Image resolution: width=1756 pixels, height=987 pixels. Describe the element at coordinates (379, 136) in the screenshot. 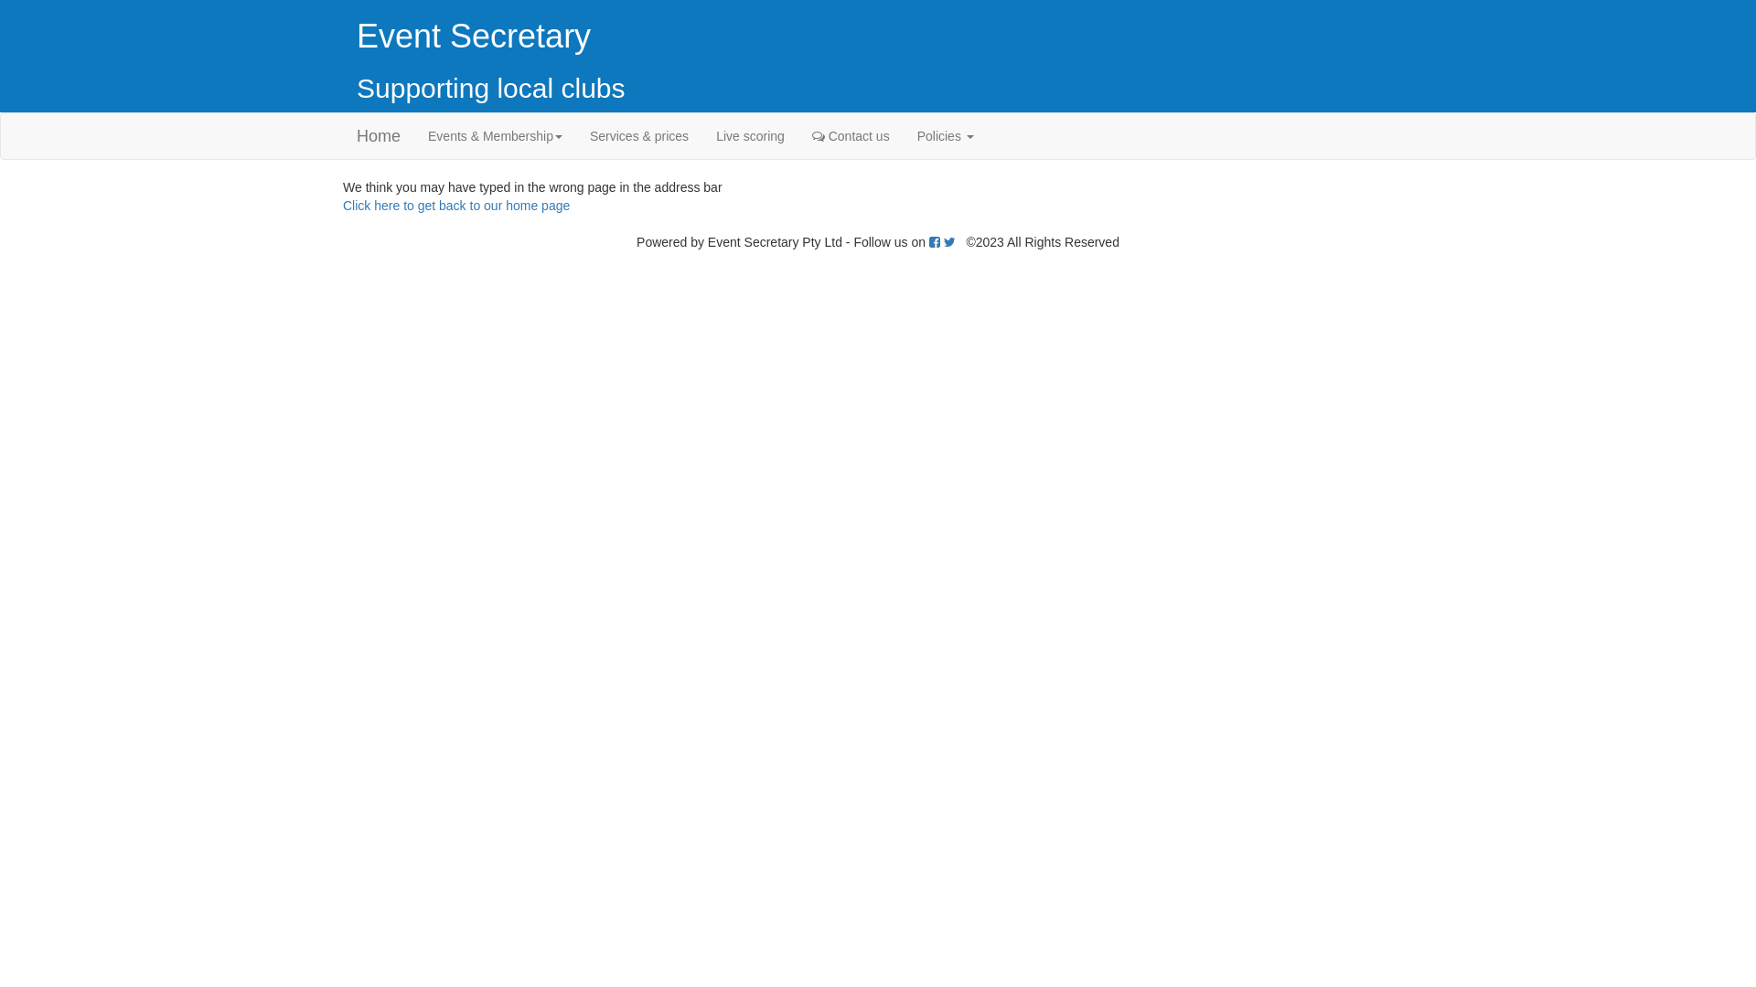

I see `Home` at that location.